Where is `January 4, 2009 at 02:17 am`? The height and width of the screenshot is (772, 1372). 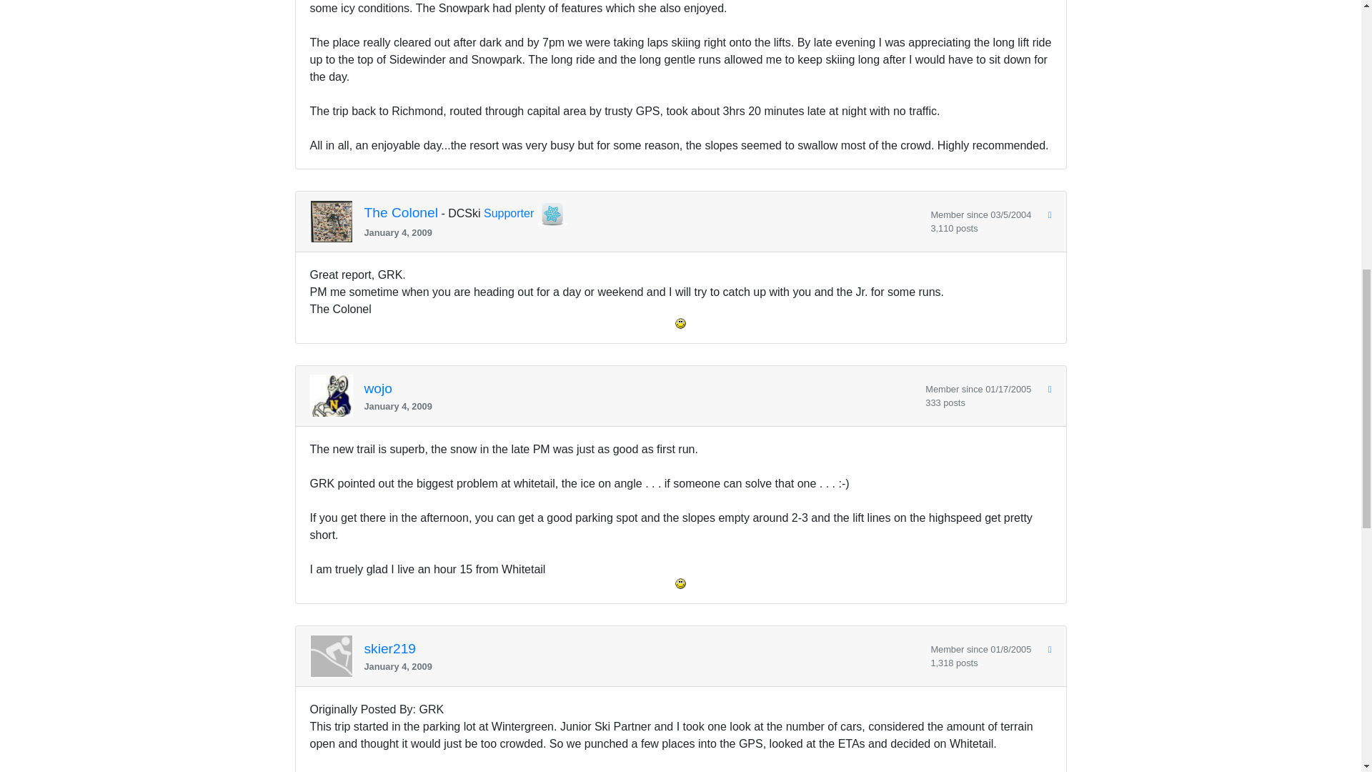 January 4, 2009 at 02:17 am is located at coordinates (642, 232).